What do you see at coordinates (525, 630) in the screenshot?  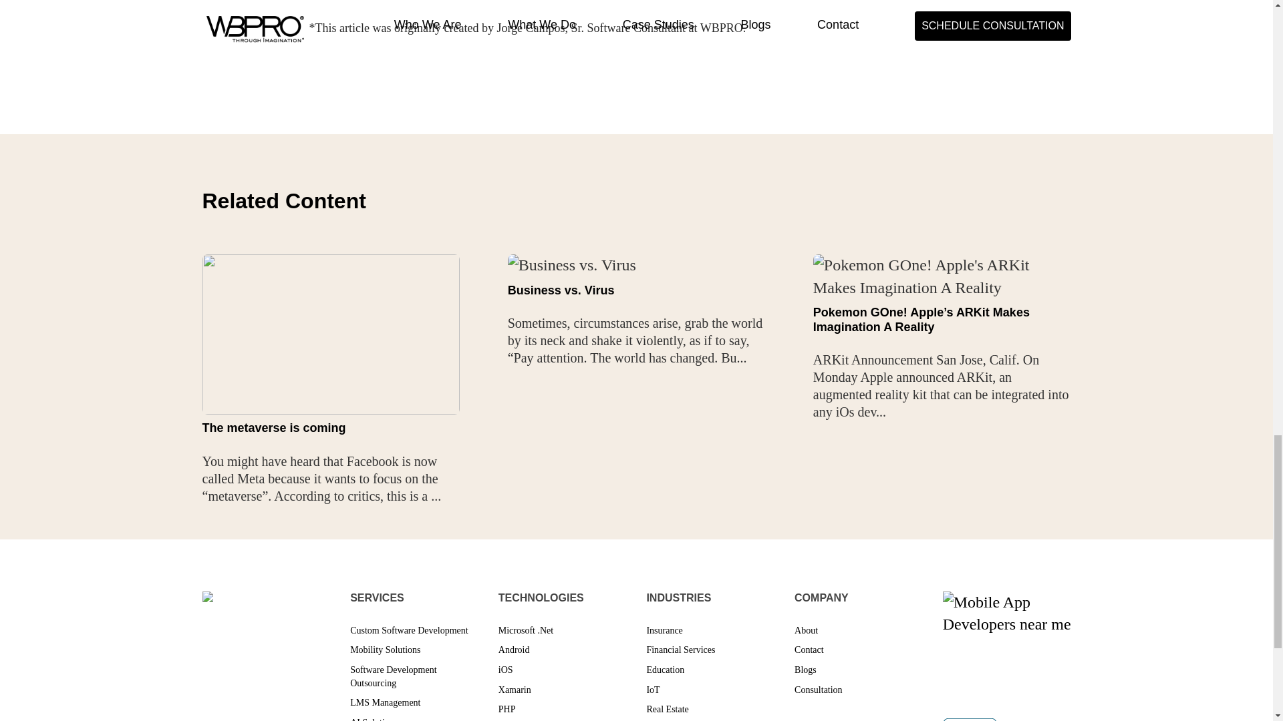 I see `Microsoft .Net` at bounding box center [525, 630].